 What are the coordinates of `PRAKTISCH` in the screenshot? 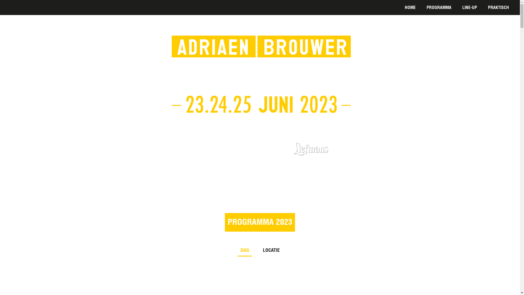 It's located at (498, 9).